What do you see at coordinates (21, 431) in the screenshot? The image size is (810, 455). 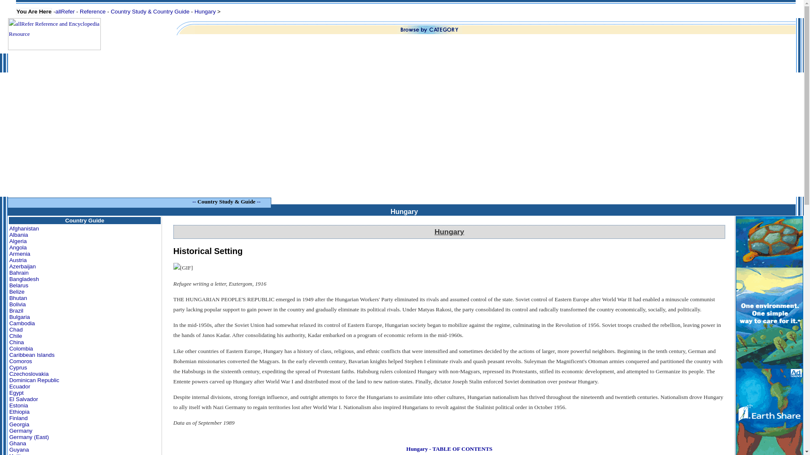 I see `Germany` at bounding box center [21, 431].